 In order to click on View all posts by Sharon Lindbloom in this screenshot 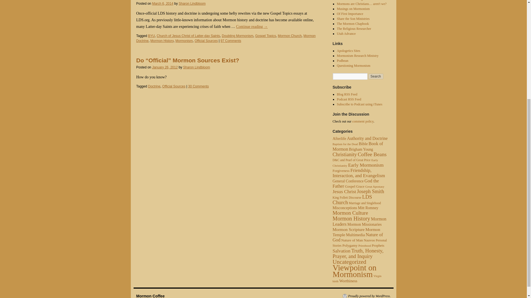, I will do `click(196, 67)`.